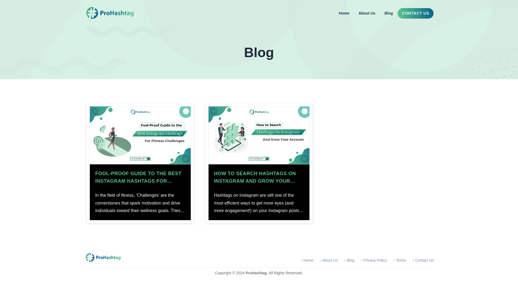 This screenshot has width=518, height=291. I want to click on Blog, so click(349, 260).